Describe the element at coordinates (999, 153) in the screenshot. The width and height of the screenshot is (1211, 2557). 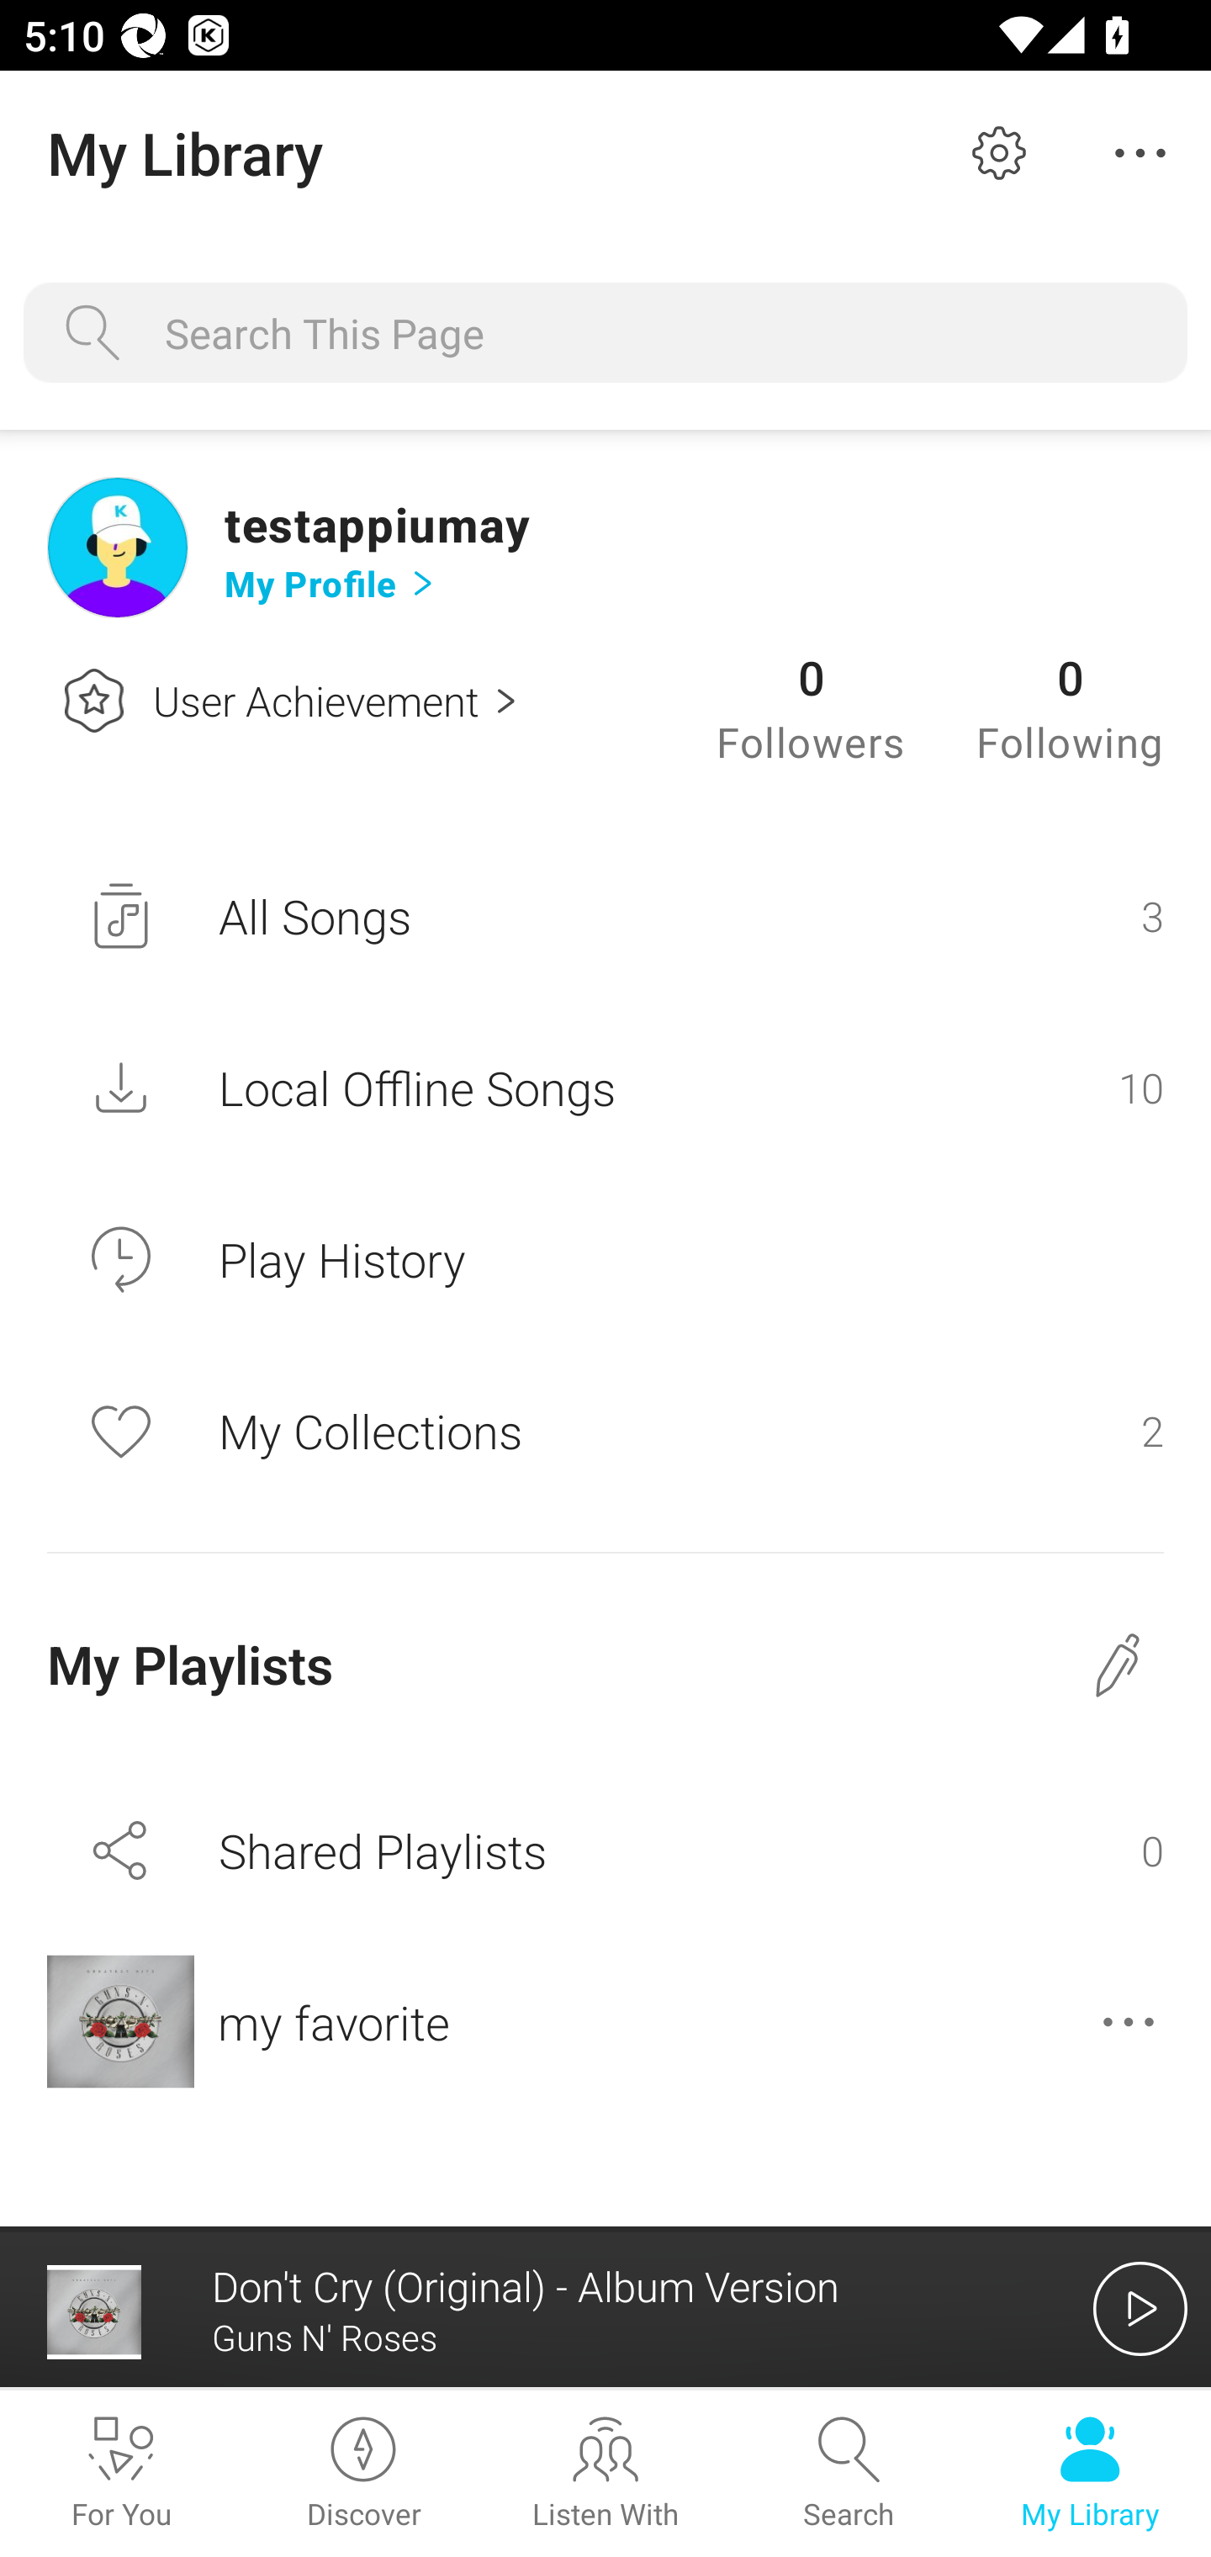
I see `More` at that location.